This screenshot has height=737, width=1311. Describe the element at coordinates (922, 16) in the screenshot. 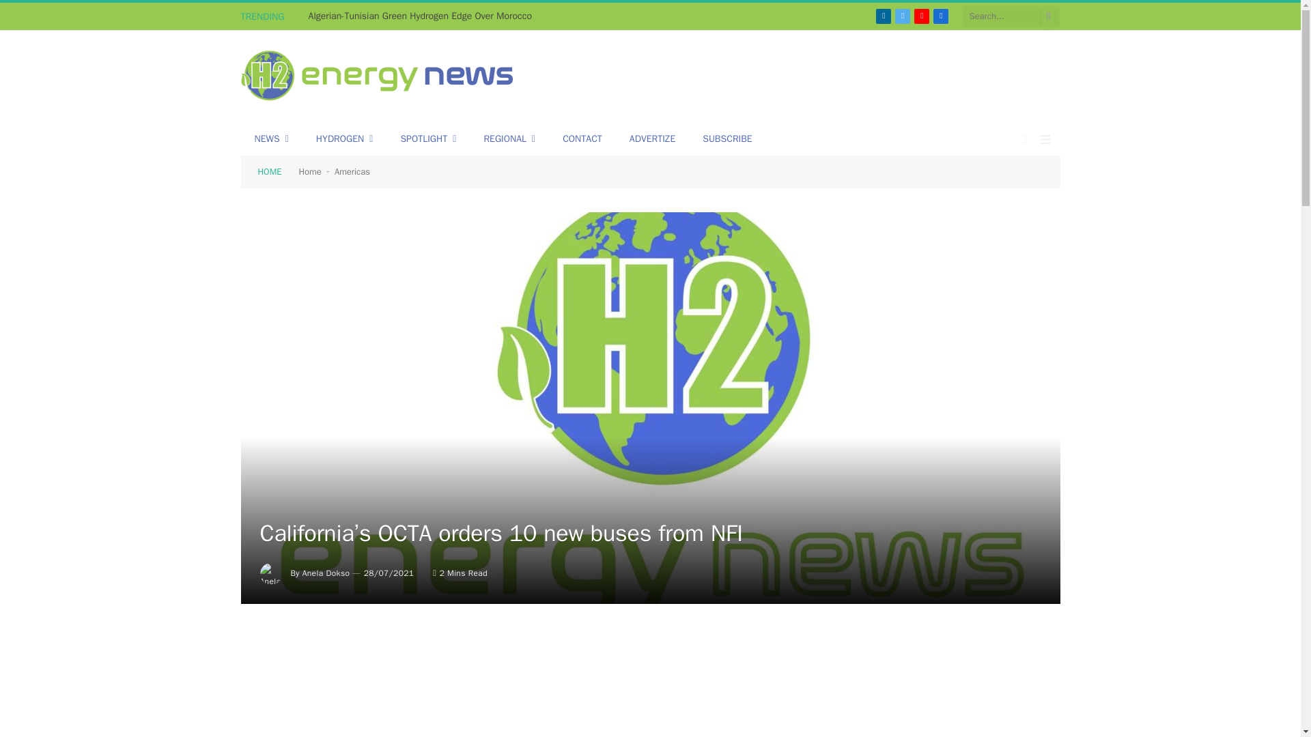

I see `YouTube` at that location.